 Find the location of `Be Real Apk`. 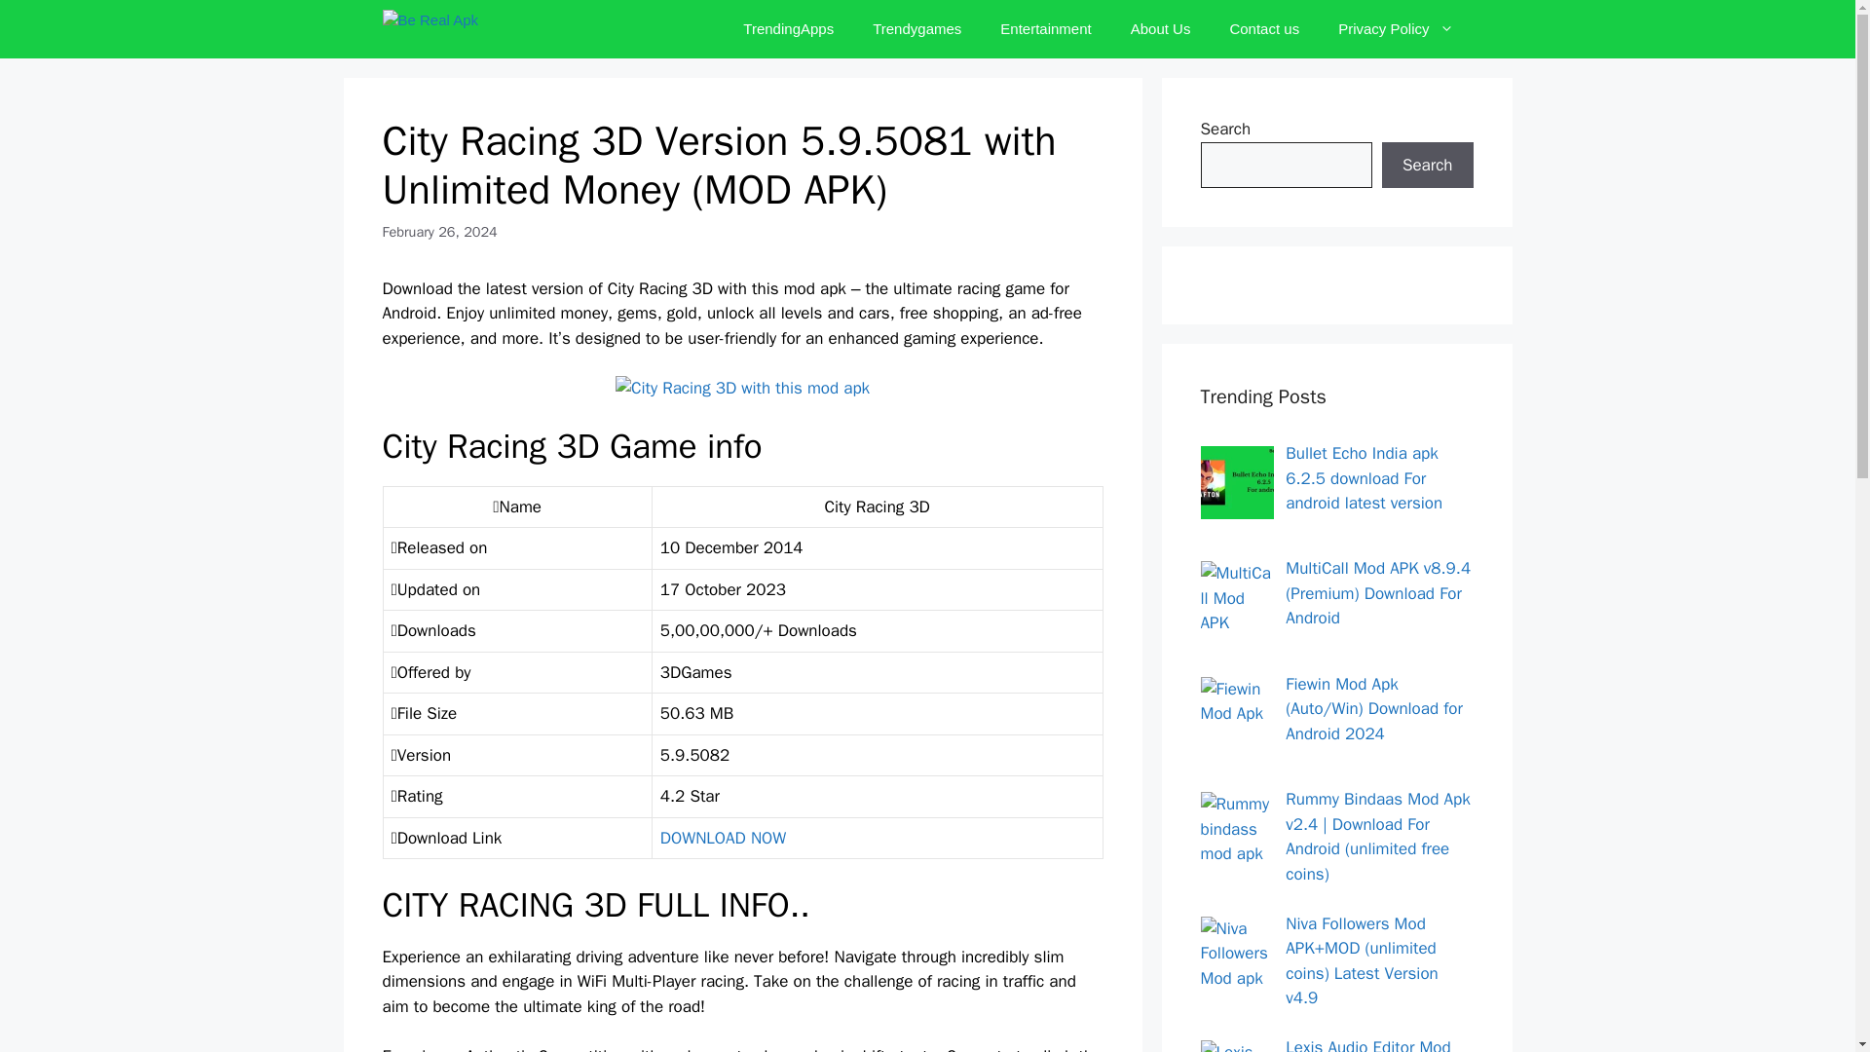

Be Real Apk is located at coordinates (473, 29).